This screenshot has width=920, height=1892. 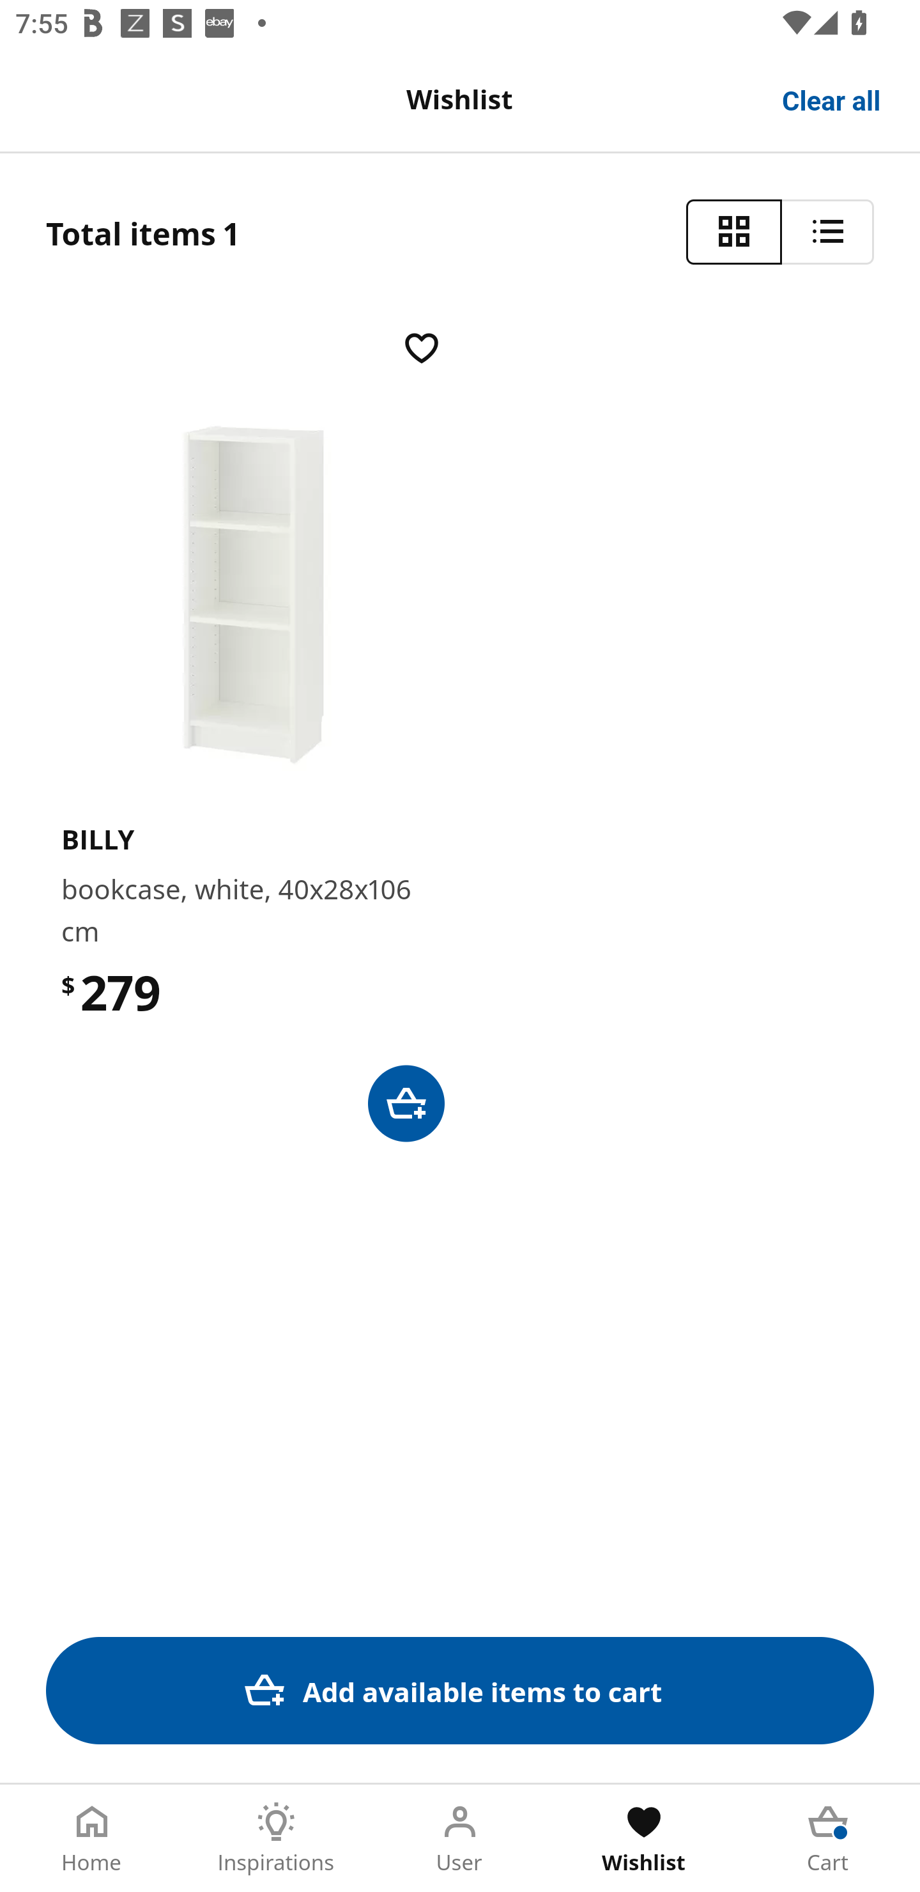 I want to click on User
Tab 3 of 5, so click(x=460, y=1838).